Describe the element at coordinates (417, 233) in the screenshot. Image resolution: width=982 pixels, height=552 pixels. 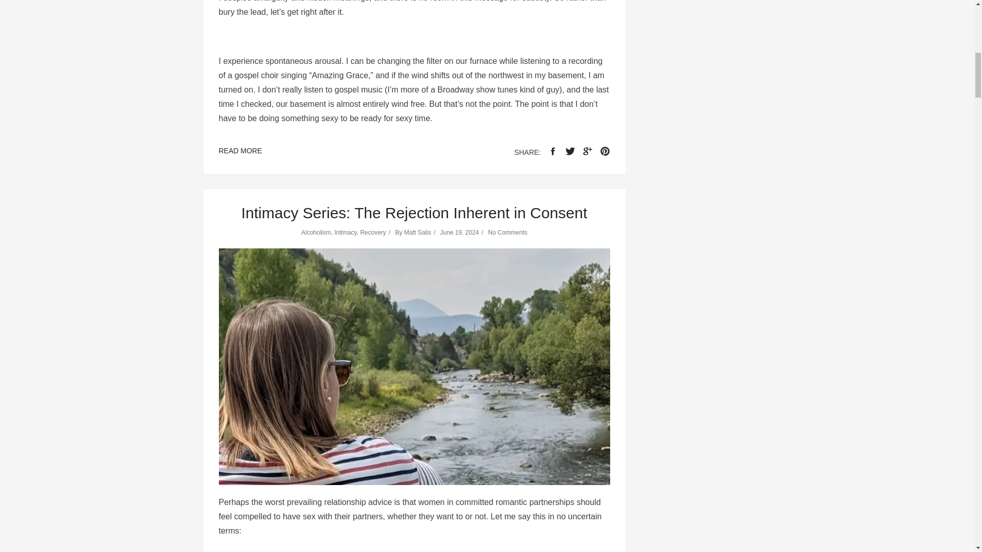
I see `Matt Salis` at that location.